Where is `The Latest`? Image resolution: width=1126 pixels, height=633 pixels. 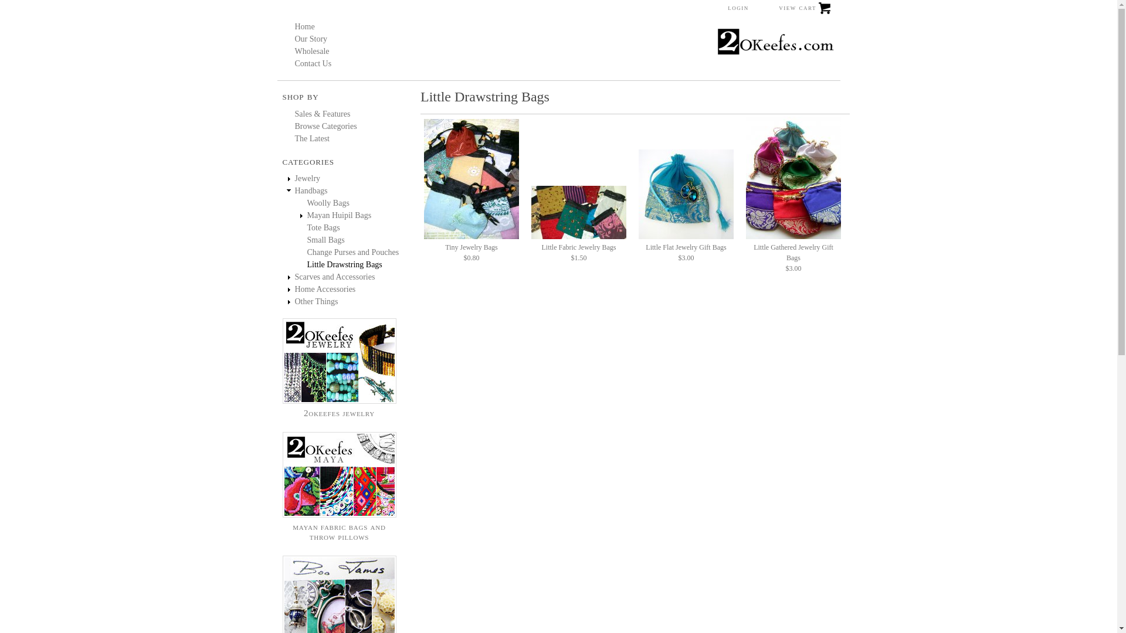
The Latest is located at coordinates (312, 138).